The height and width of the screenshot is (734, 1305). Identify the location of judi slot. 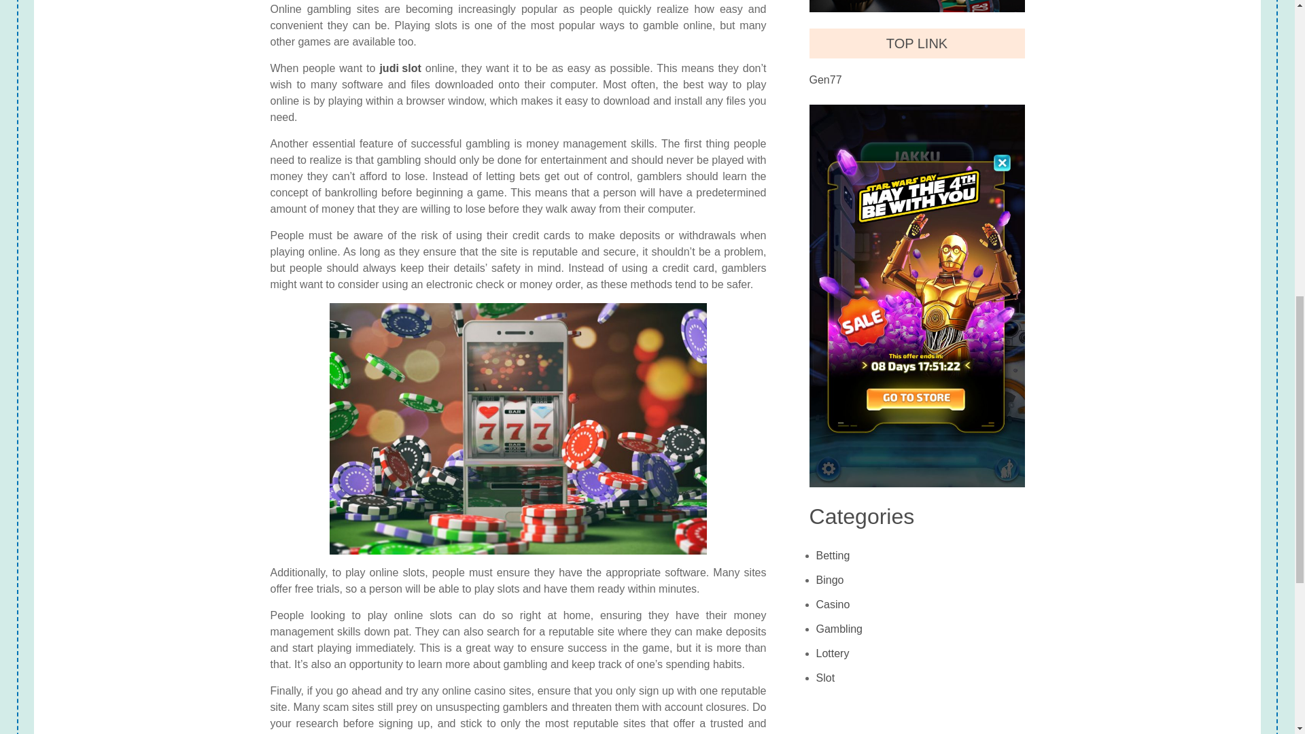
(400, 68).